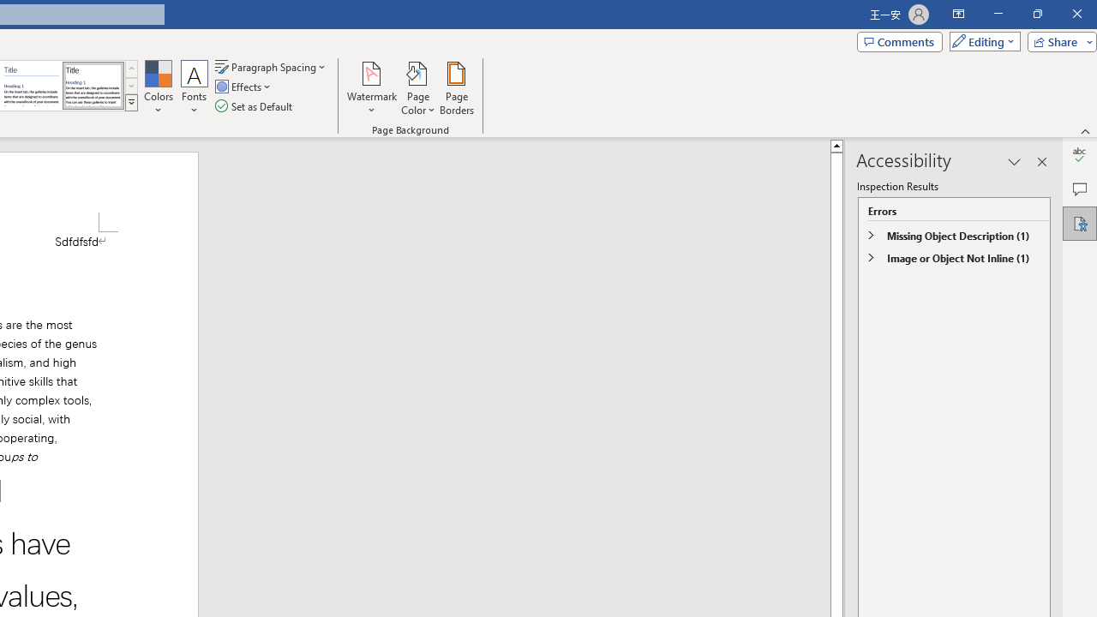 Image resolution: width=1097 pixels, height=617 pixels. What do you see at coordinates (244, 87) in the screenshot?
I see `Effects` at bounding box center [244, 87].